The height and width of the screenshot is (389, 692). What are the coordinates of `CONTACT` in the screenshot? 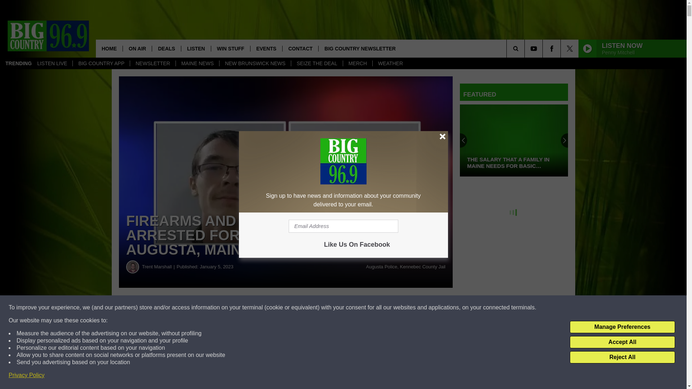 It's located at (300, 48).